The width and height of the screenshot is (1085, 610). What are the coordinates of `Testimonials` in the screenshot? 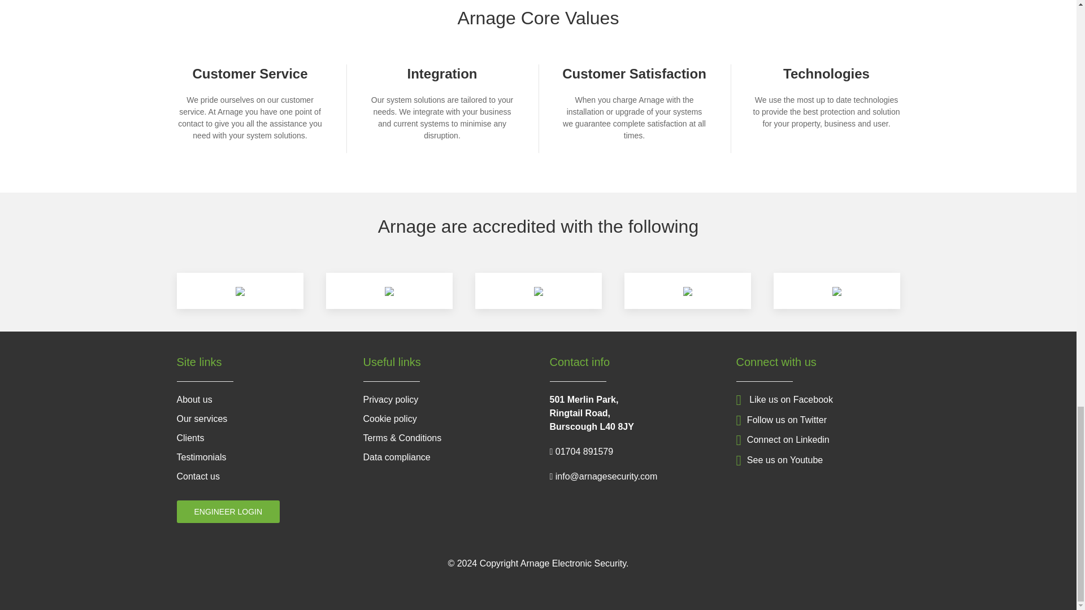 It's located at (201, 457).